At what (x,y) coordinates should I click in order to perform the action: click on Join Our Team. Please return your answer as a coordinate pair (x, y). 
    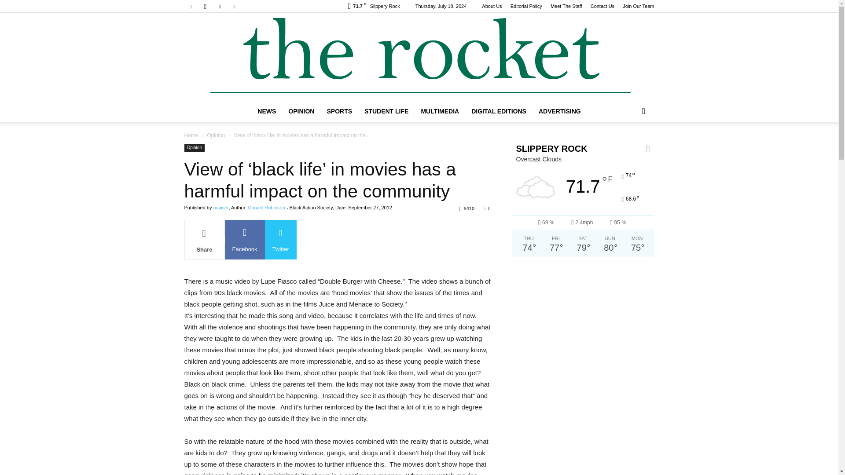
    Looking at the image, I should click on (638, 6).